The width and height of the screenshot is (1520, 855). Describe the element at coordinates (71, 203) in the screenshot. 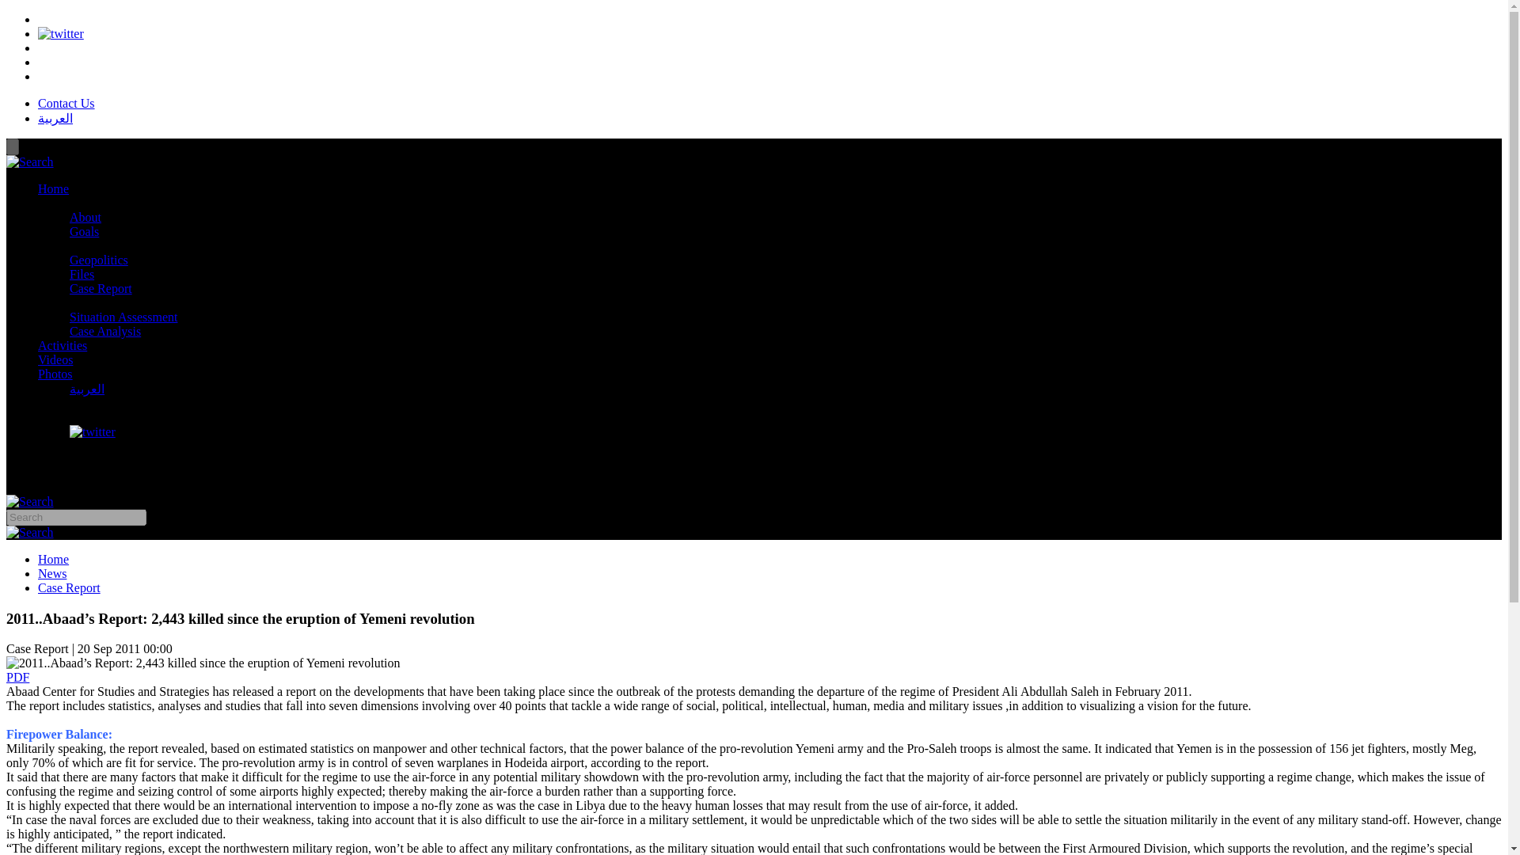

I see `About Abaad` at that location.